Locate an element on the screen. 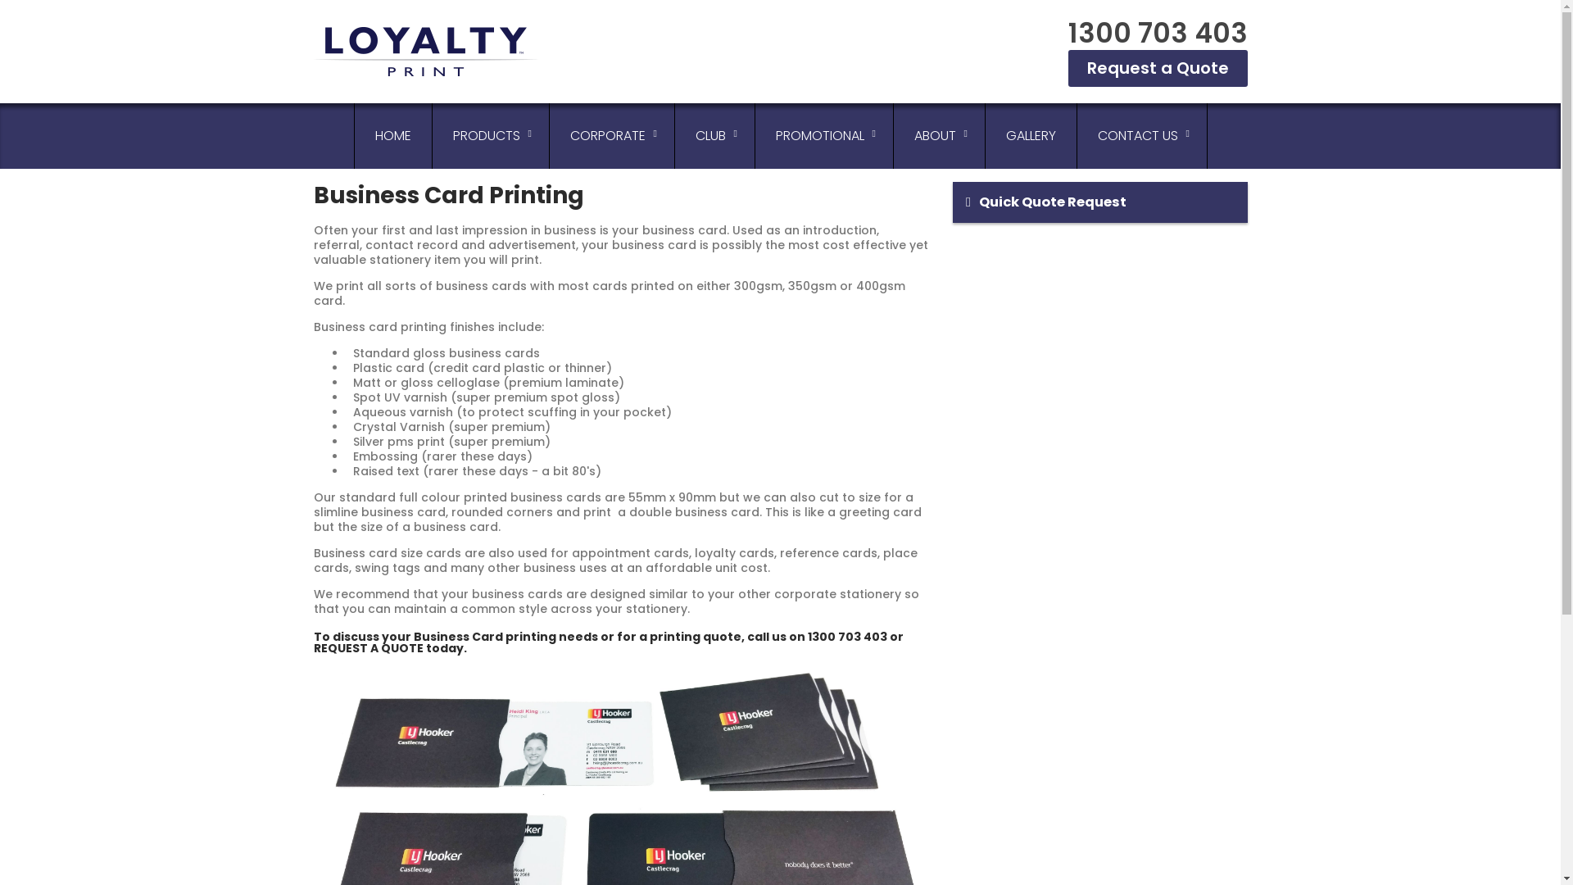  REQUEST A QUOTE is located at coordinates (368, 648).